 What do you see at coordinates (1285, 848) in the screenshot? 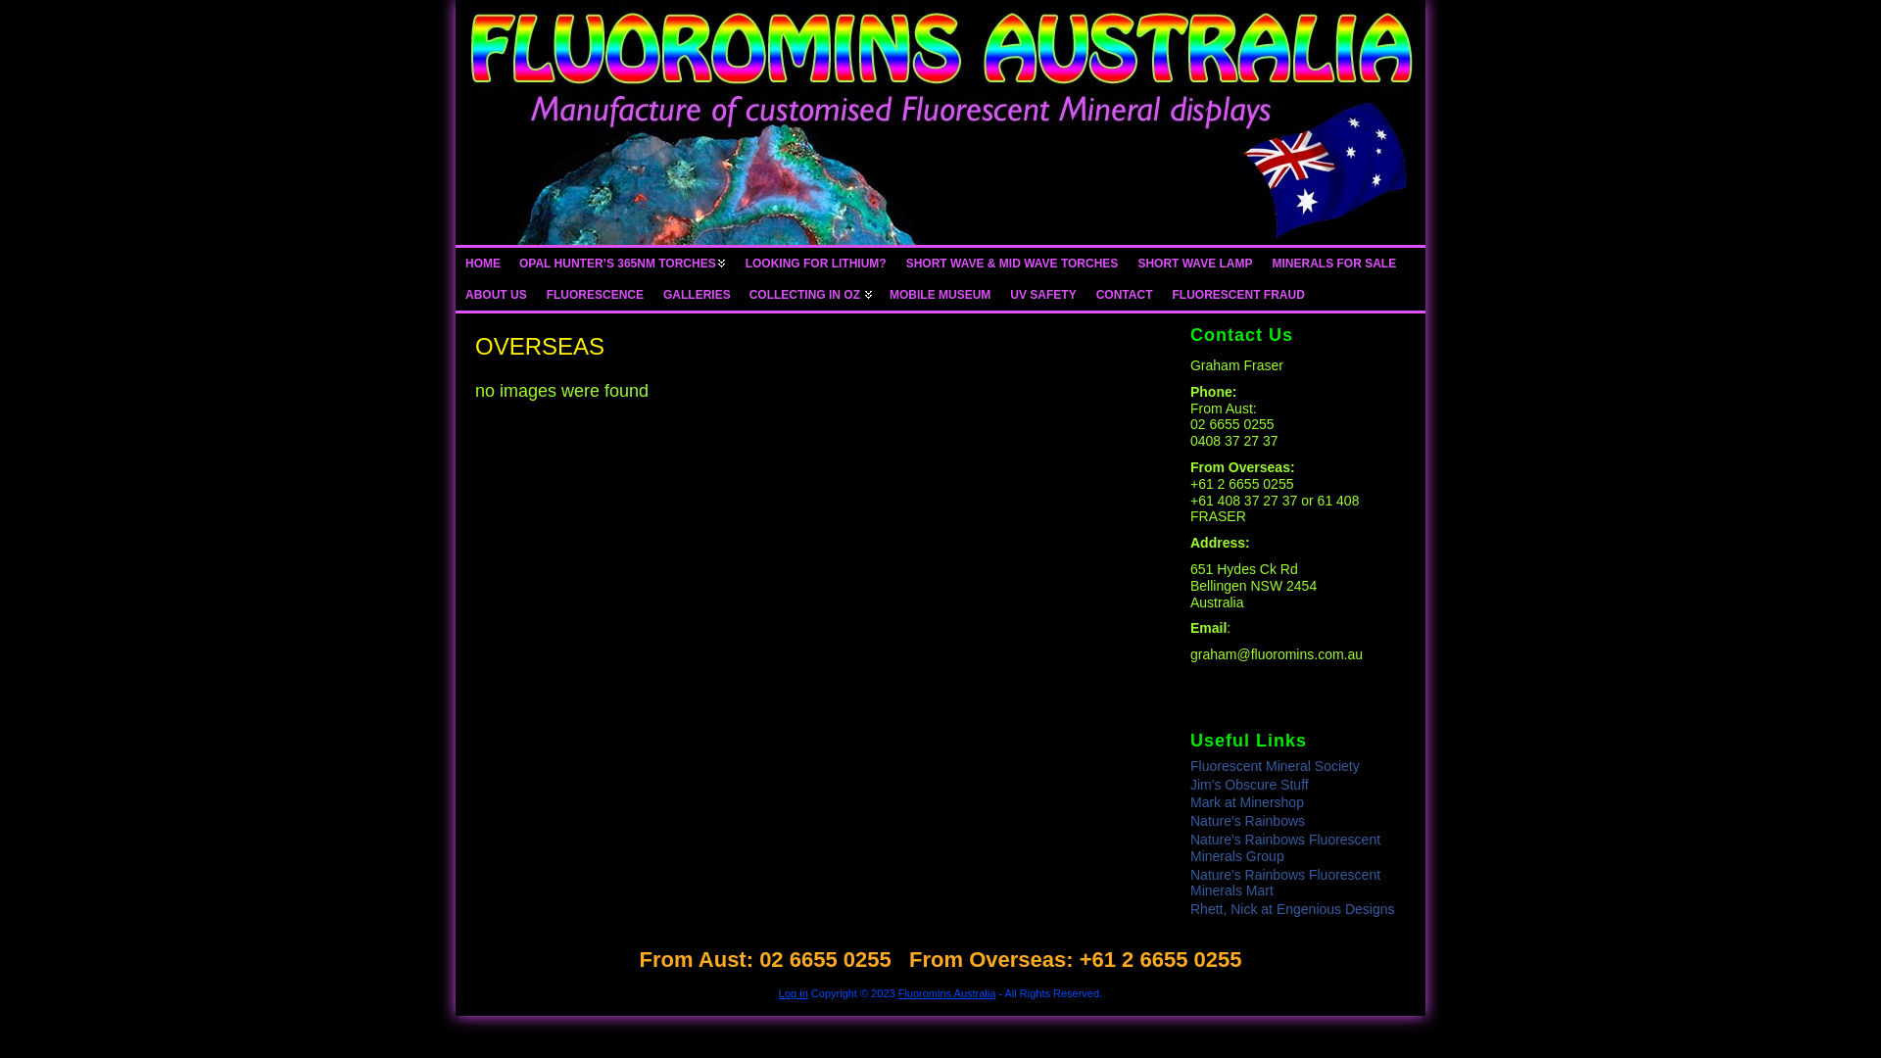
I see `Nature's Rainbows Fluorescent Minerals Group` at bounding box center [1285, 848].